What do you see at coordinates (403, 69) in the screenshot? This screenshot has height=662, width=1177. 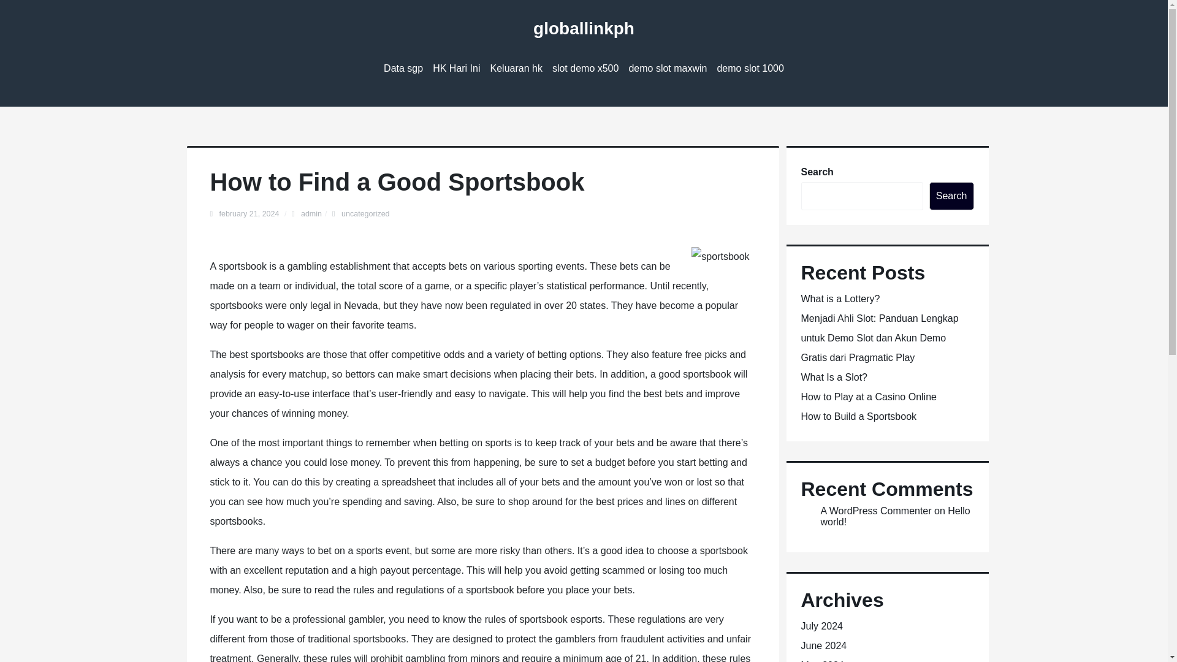 I see `Data sgp` at bounding box center [403, 69].